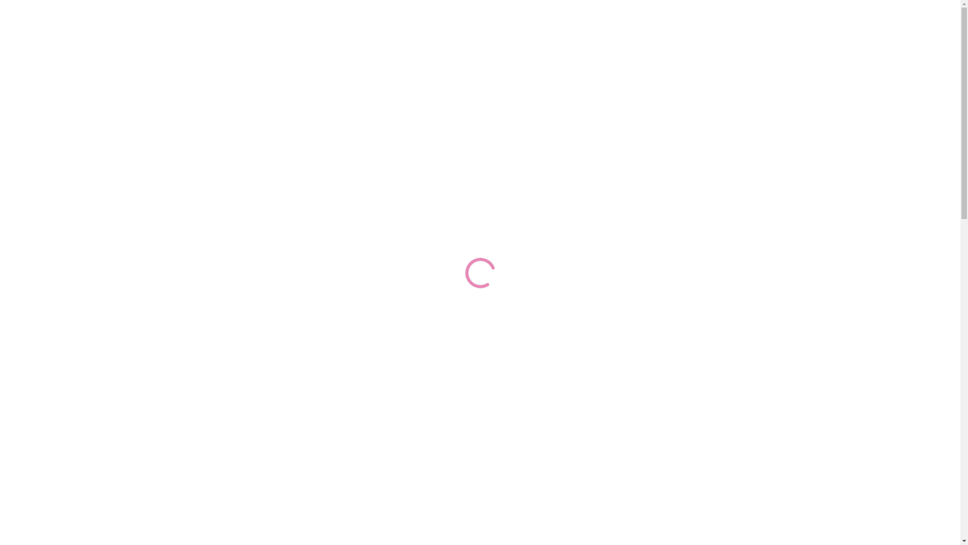  What do you see at coordinates (207, 500) in the screenshot?
I see `Cadeau` at bounding box center [207, 500].